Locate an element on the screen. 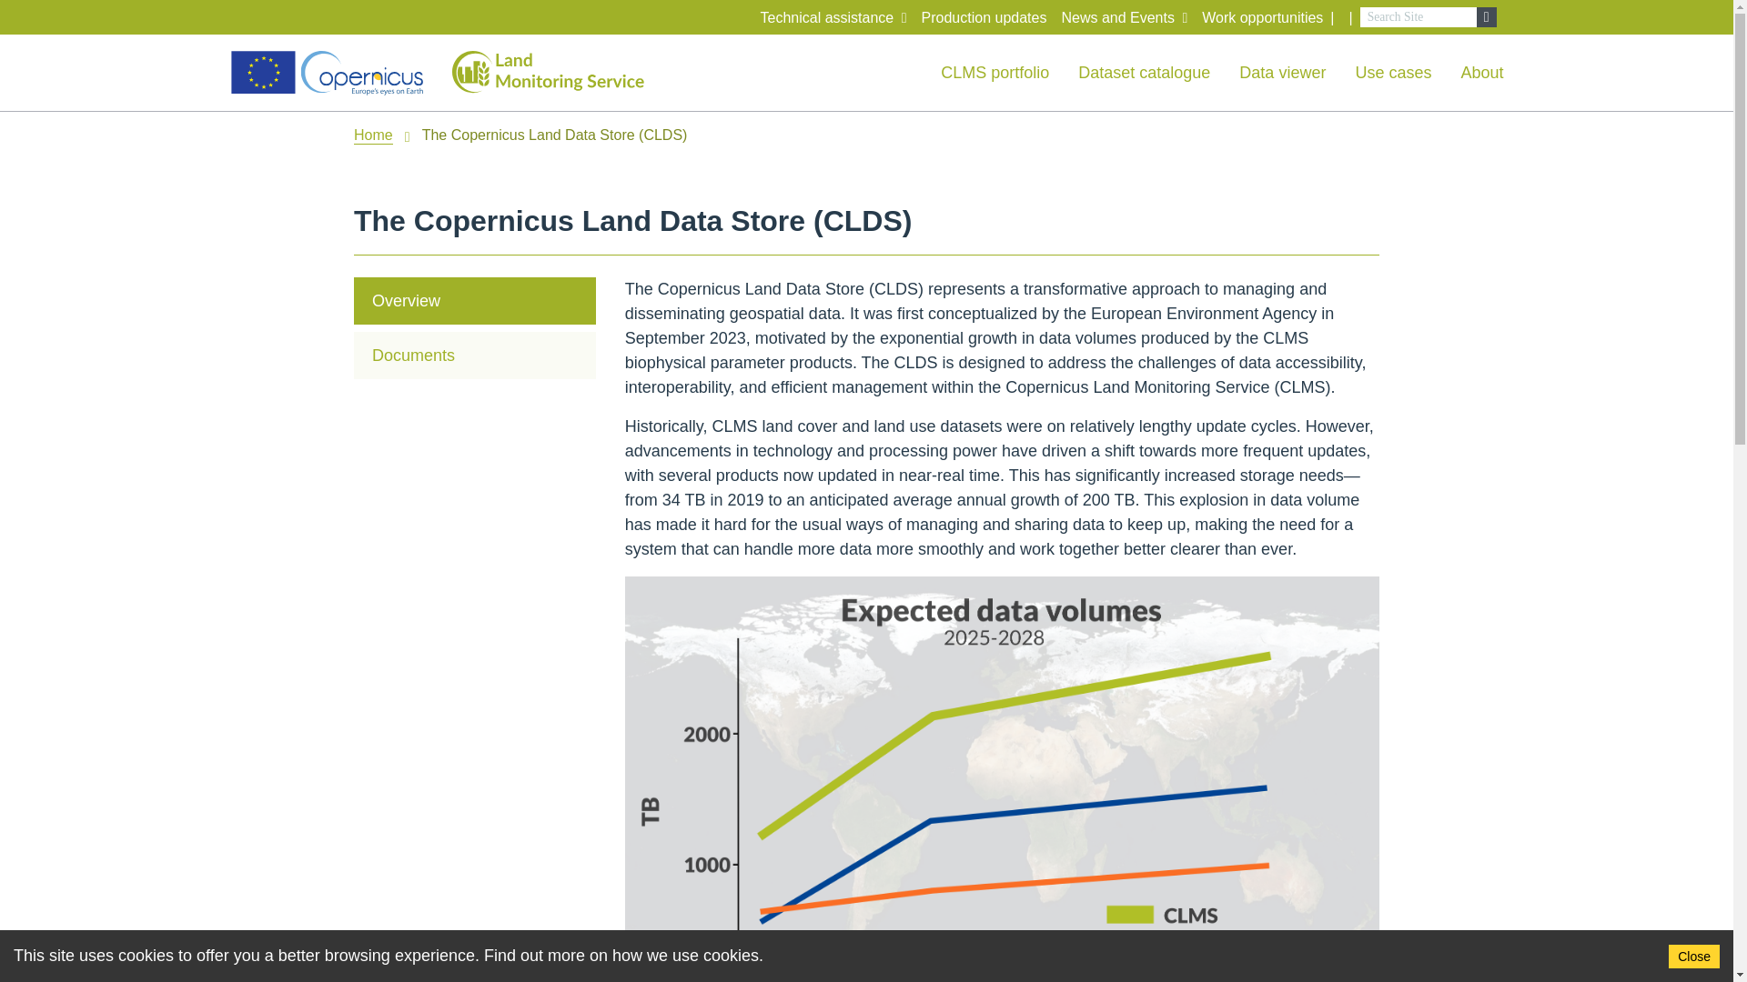  Documents is located at coordinates (475, 355).